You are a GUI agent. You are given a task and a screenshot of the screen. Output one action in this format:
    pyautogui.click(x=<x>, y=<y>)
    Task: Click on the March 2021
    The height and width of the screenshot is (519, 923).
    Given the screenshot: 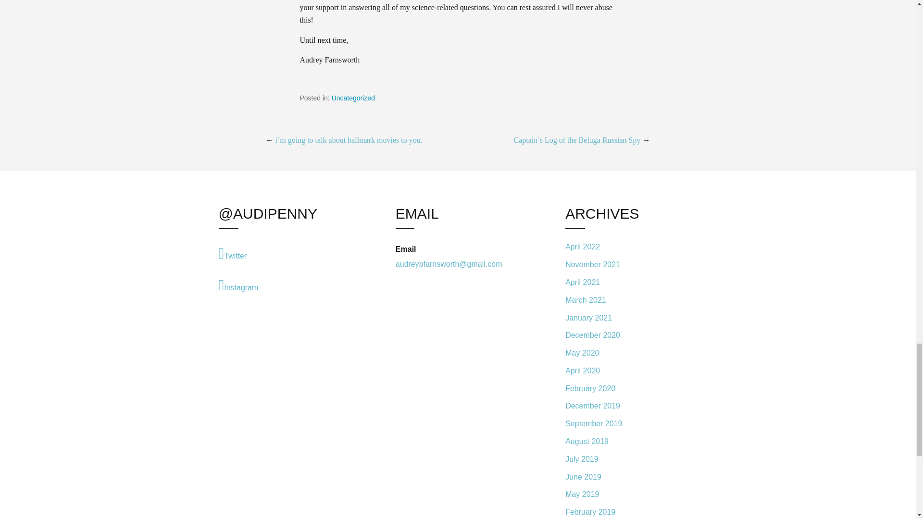 What is the action you would take?
    pyautogui.click(x=631, y=300)
    